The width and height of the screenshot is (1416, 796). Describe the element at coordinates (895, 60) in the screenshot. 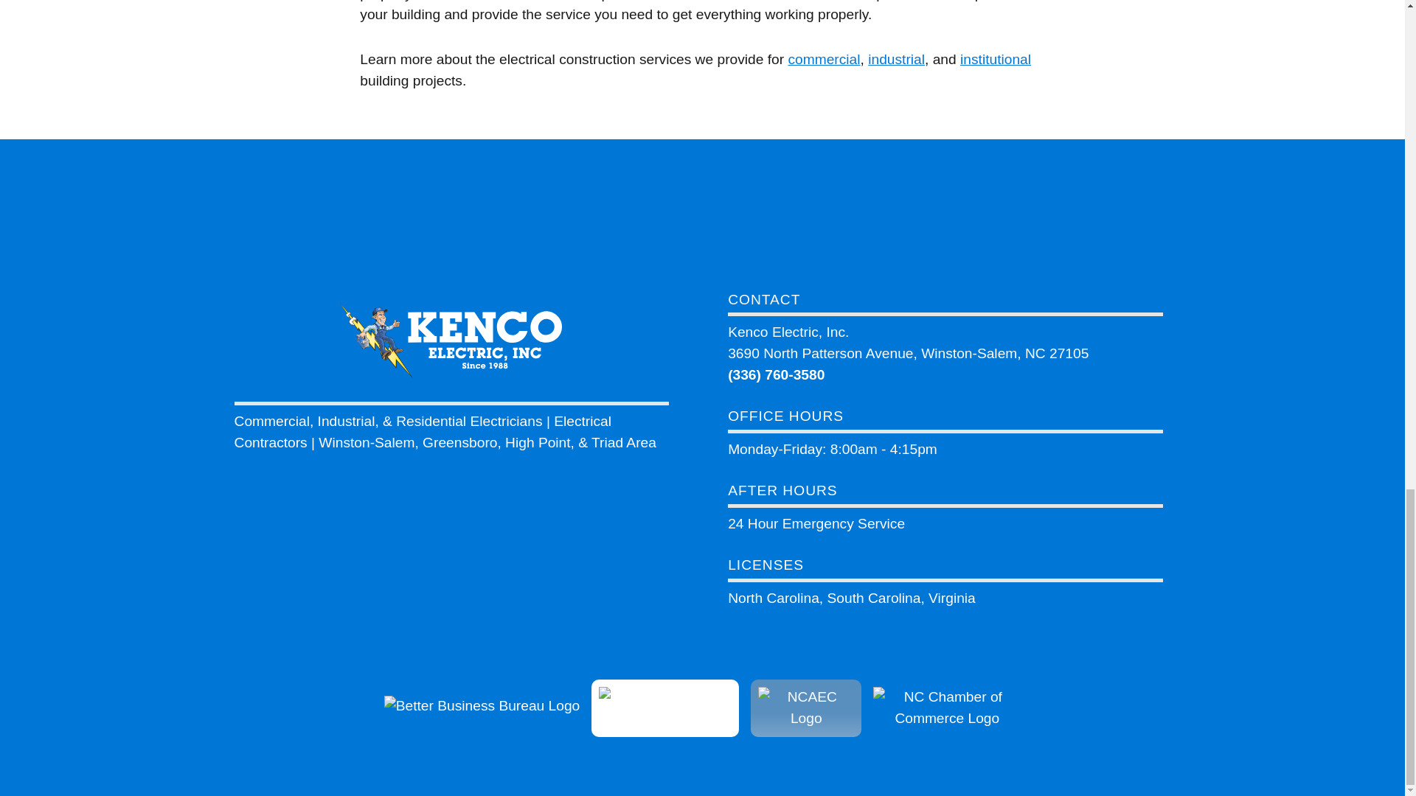

I see `industrial` at that location.